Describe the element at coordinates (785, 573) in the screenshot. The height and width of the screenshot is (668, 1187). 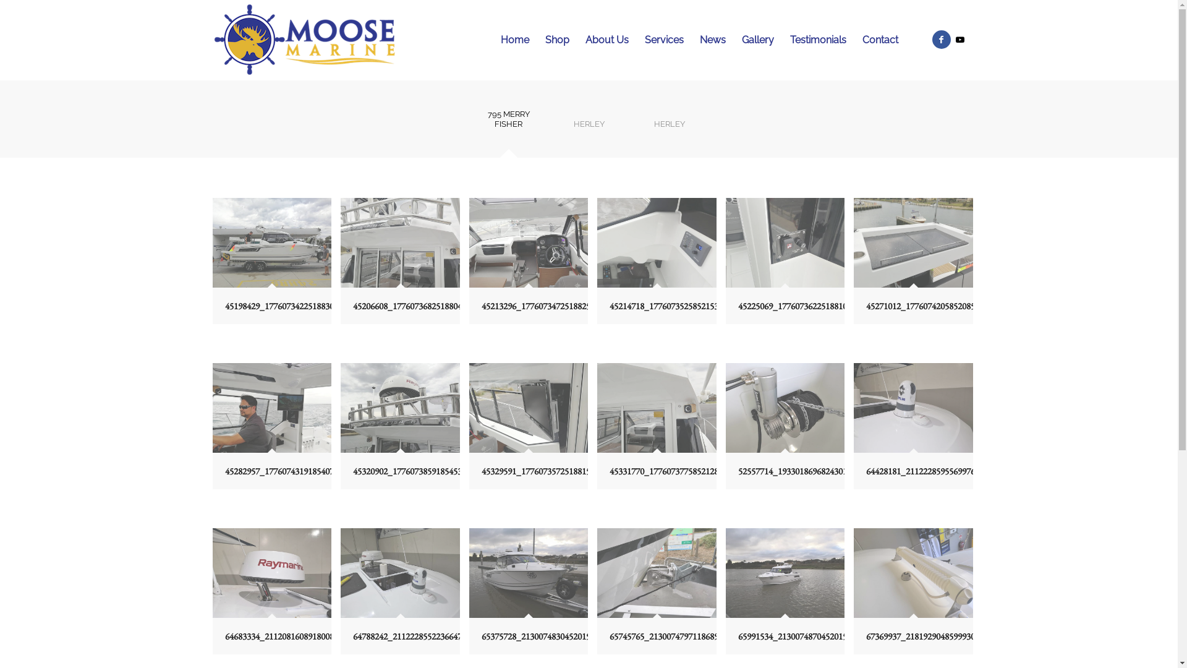
I see `65991534_2130074870452015_3408758231068049408_n` at that location.